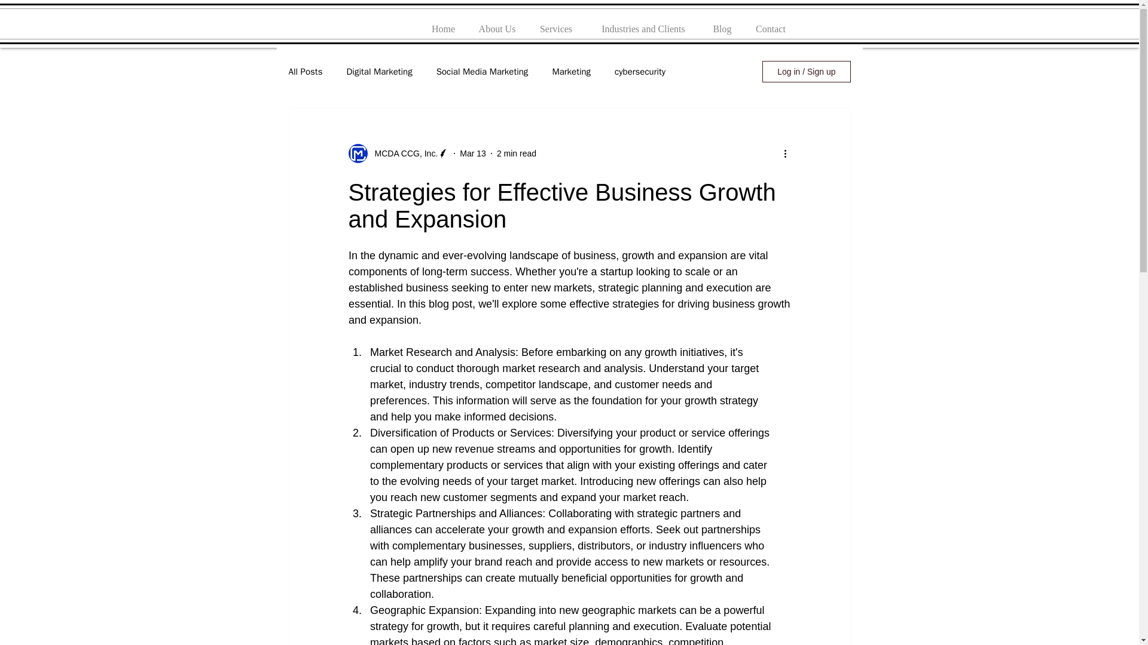 Image resolution: width=1148 pixels, height=645 pixels. I want to click on Contact, so click(771, 23).